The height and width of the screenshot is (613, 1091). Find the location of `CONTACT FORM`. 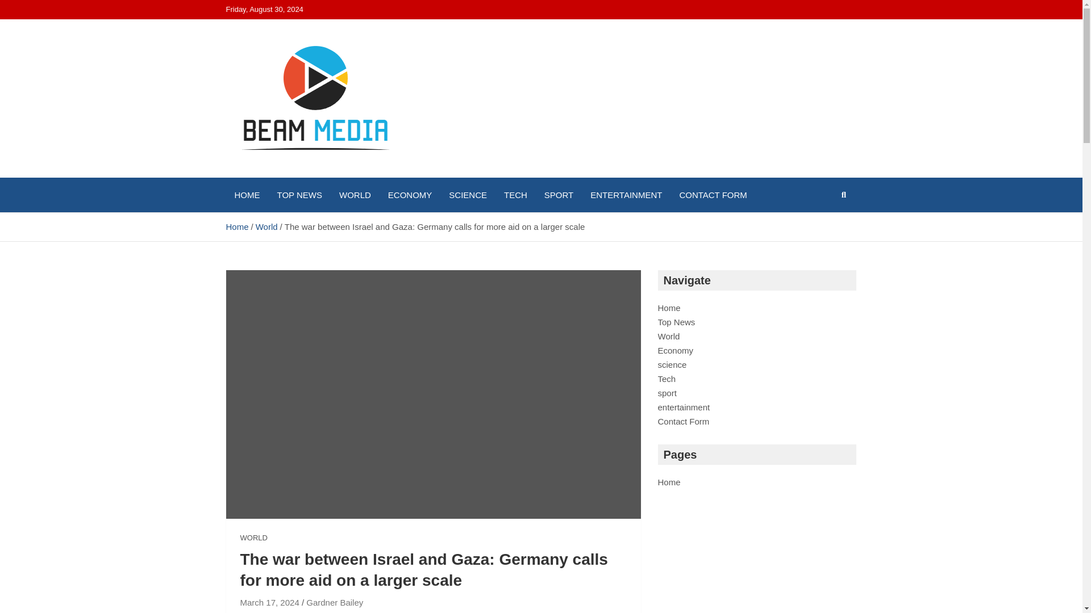

CONTACT FORM is located at coordinates (713, 195).